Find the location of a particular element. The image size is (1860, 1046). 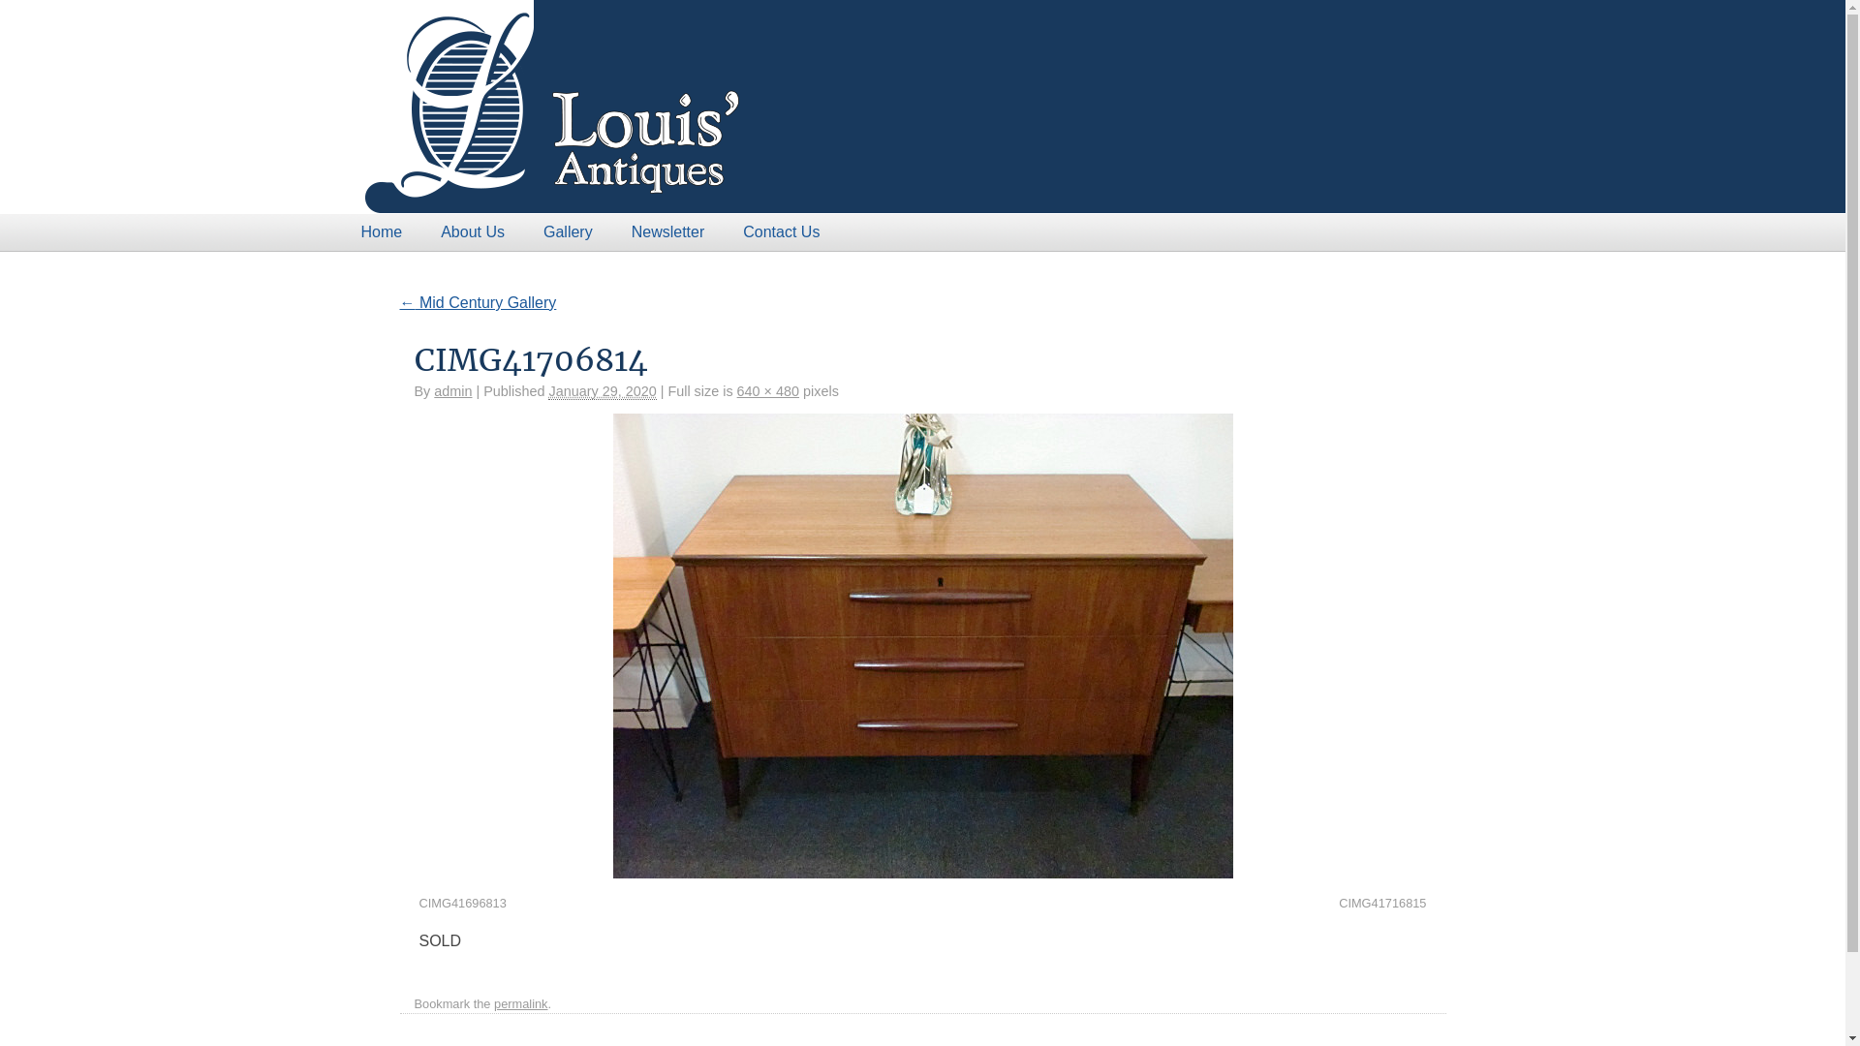

CIMG41706814 is located at coordinates (922, 646).